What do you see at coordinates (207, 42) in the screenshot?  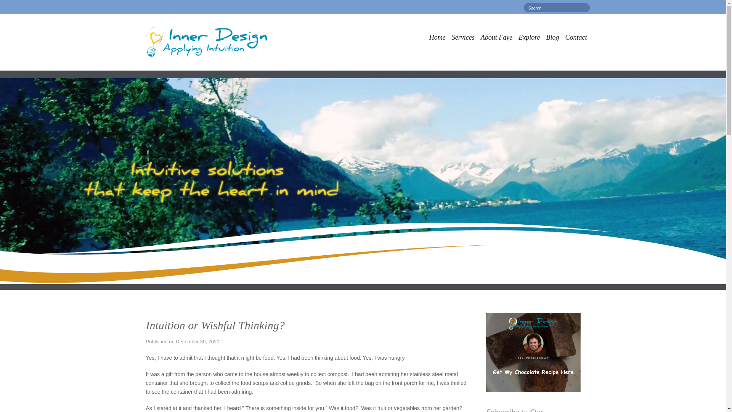 I see `Blog` at bounding box center [207, 42].